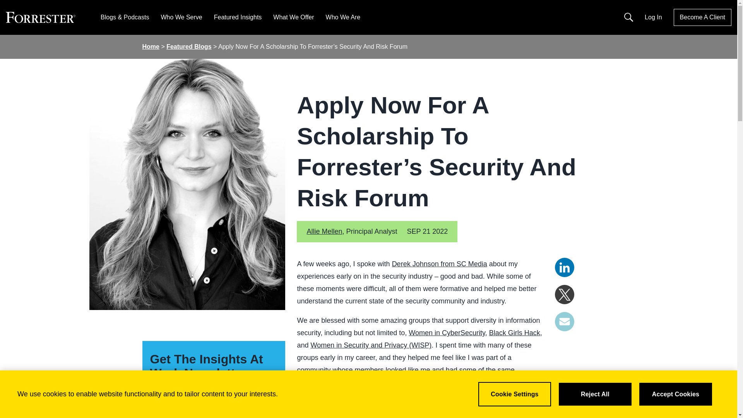 This screenshot has width=743, height=418. Describe the element at coordinates (238, 17) in the screenshot. I see `Featured Insights` at that location.